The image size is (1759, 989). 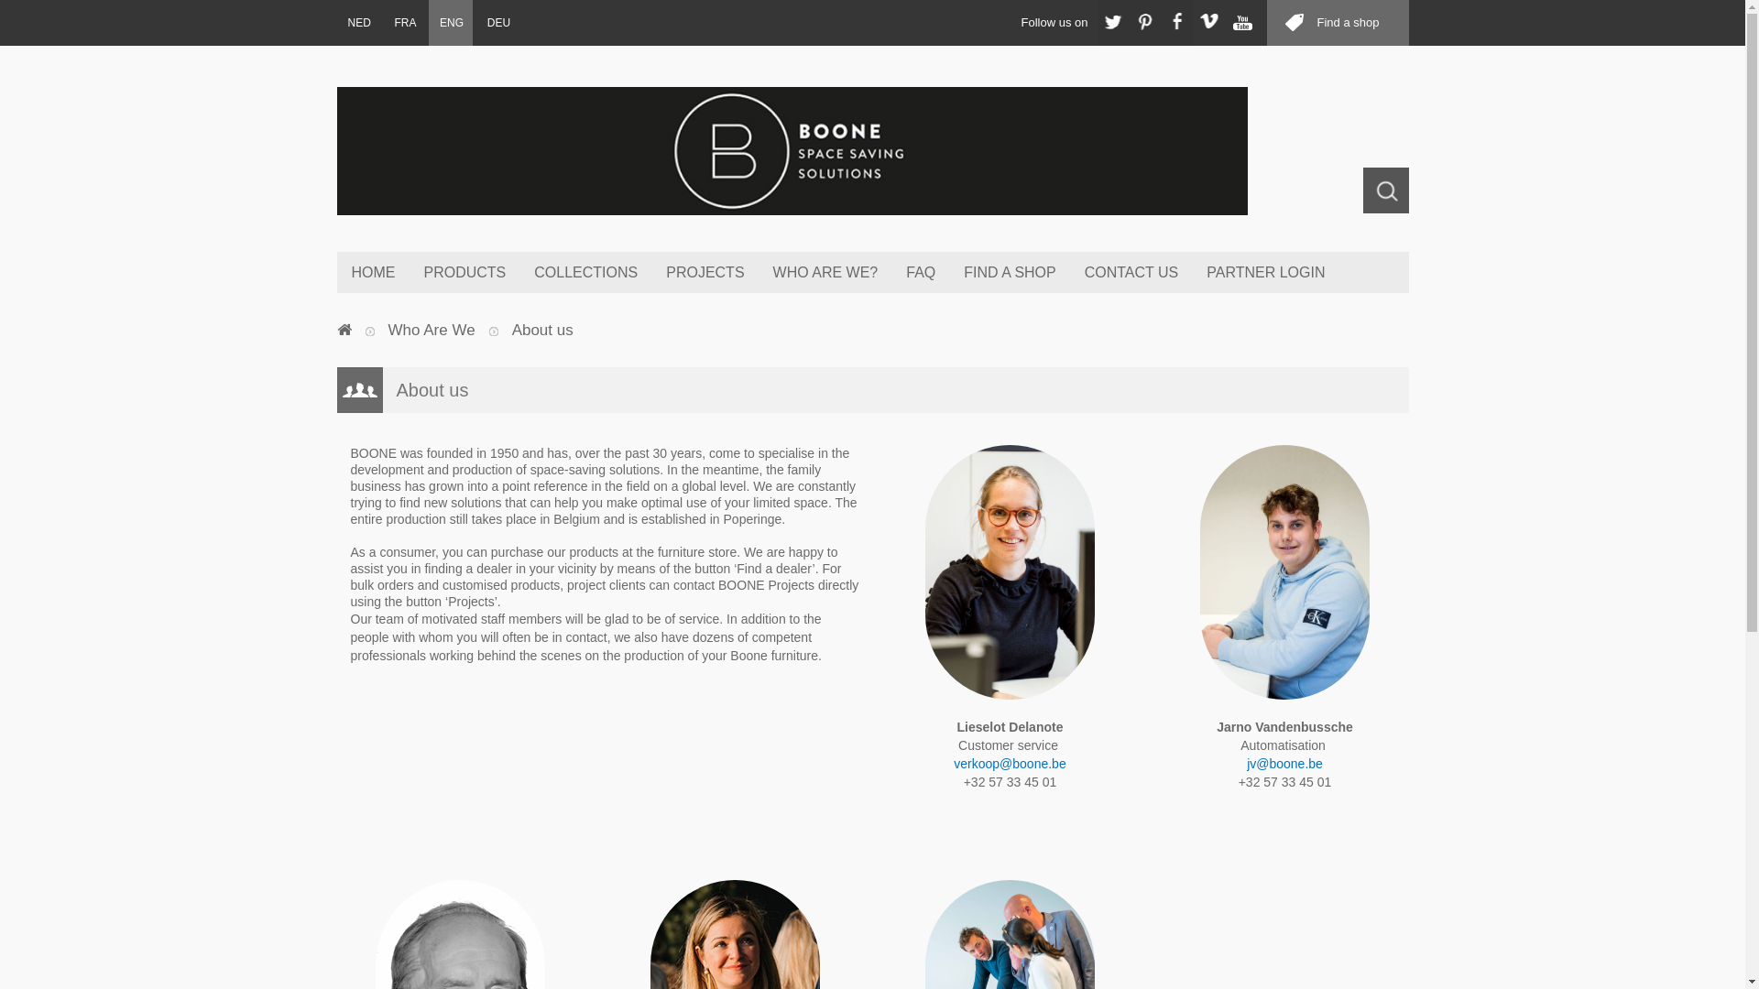 What do you see at coordinates (825, 273) in the screenshot?
I see `WHO ARE WE?` at bounding box center [825, 273].